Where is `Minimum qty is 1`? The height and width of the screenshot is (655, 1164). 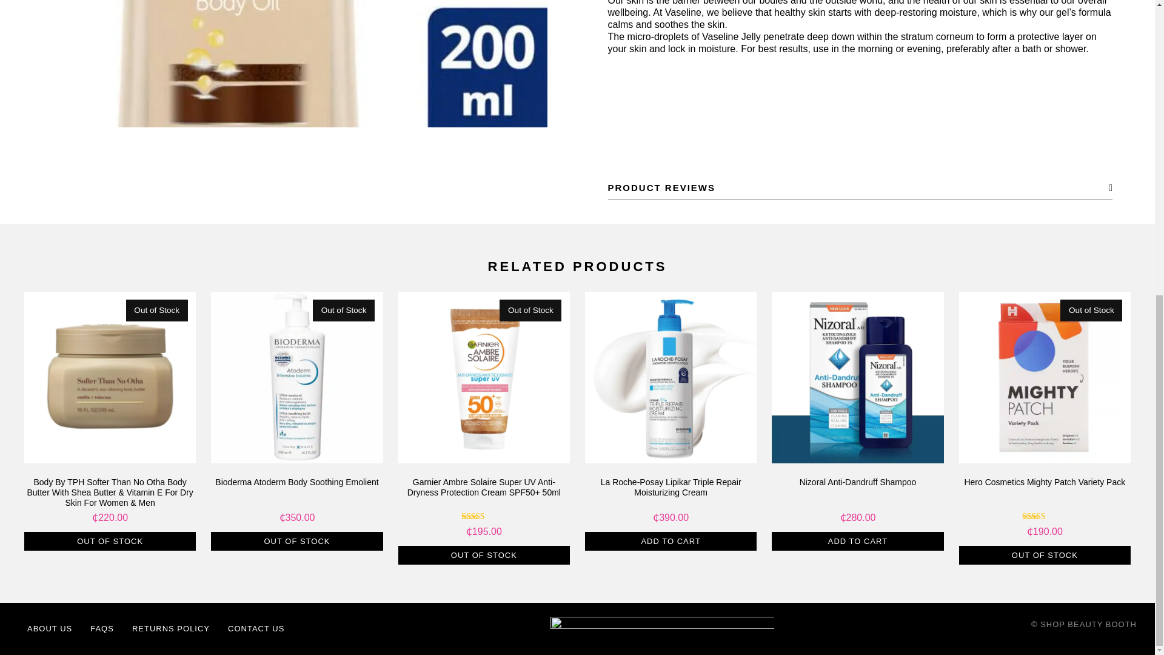
Minimum qty is 1 is located at coordinates (110, 541).